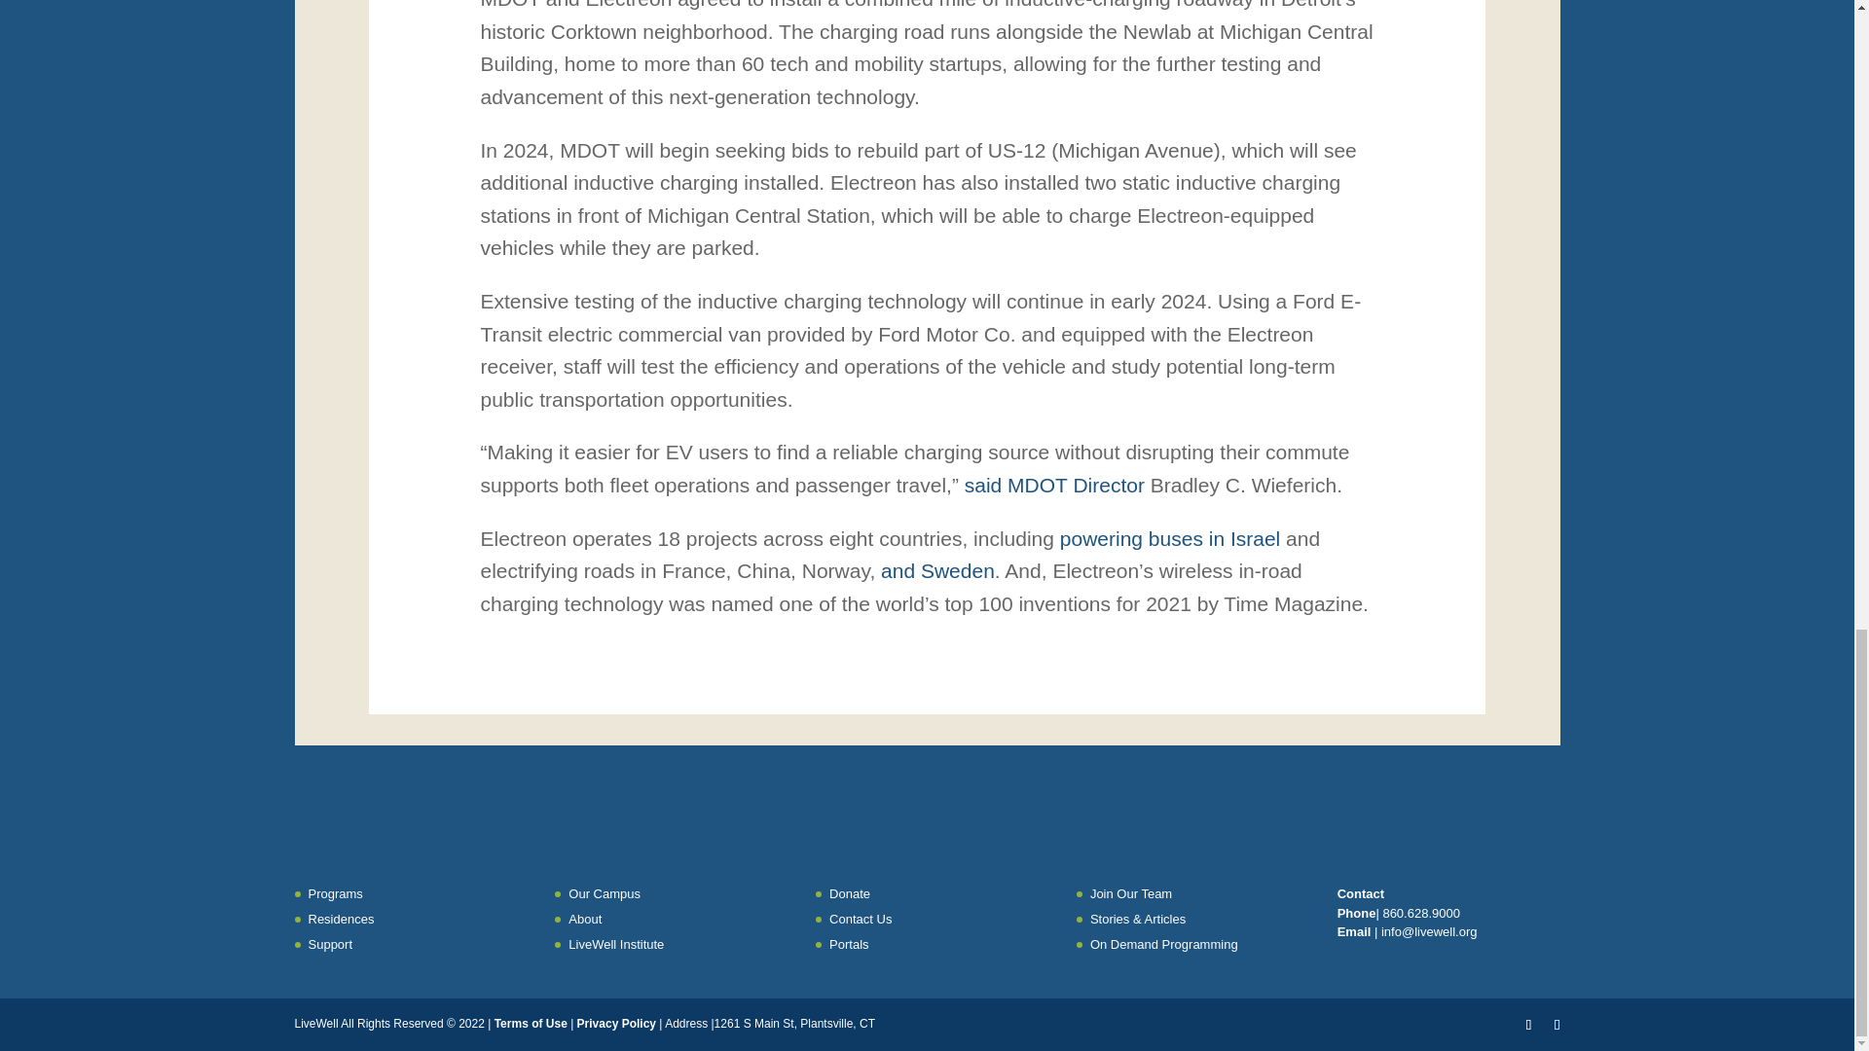 The image size is (1869, 1051). Describe the element at coordinates (861, 919) in the screenshot. I see `Contact Us` at that location.